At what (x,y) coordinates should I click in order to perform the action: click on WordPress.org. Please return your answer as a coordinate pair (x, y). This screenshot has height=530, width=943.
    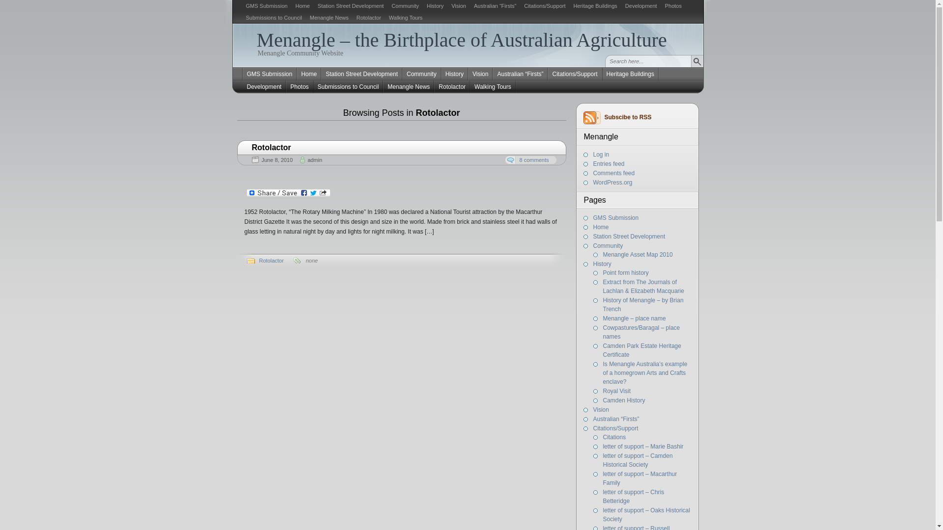
    Looking at the image, I should click on (613, 183).